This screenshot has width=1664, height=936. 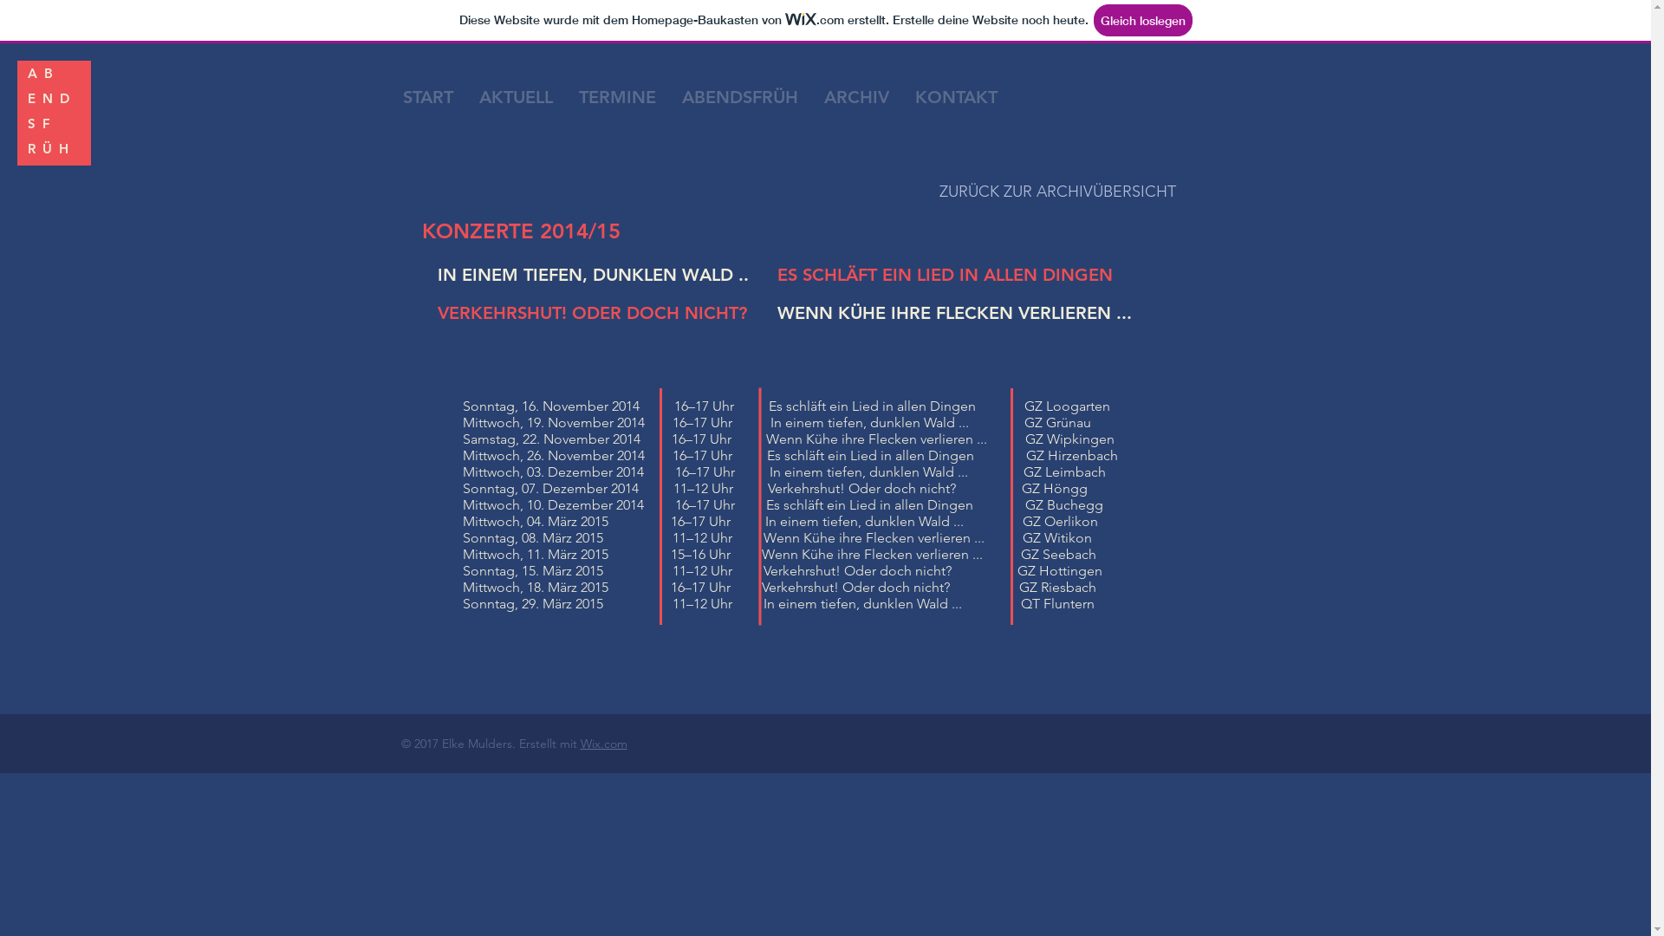 What do you see at coordinates (846, 603) in the screenshot?
I see `         In einem tiefen, dunklen Wald ...` at bounding box center [846, 603].